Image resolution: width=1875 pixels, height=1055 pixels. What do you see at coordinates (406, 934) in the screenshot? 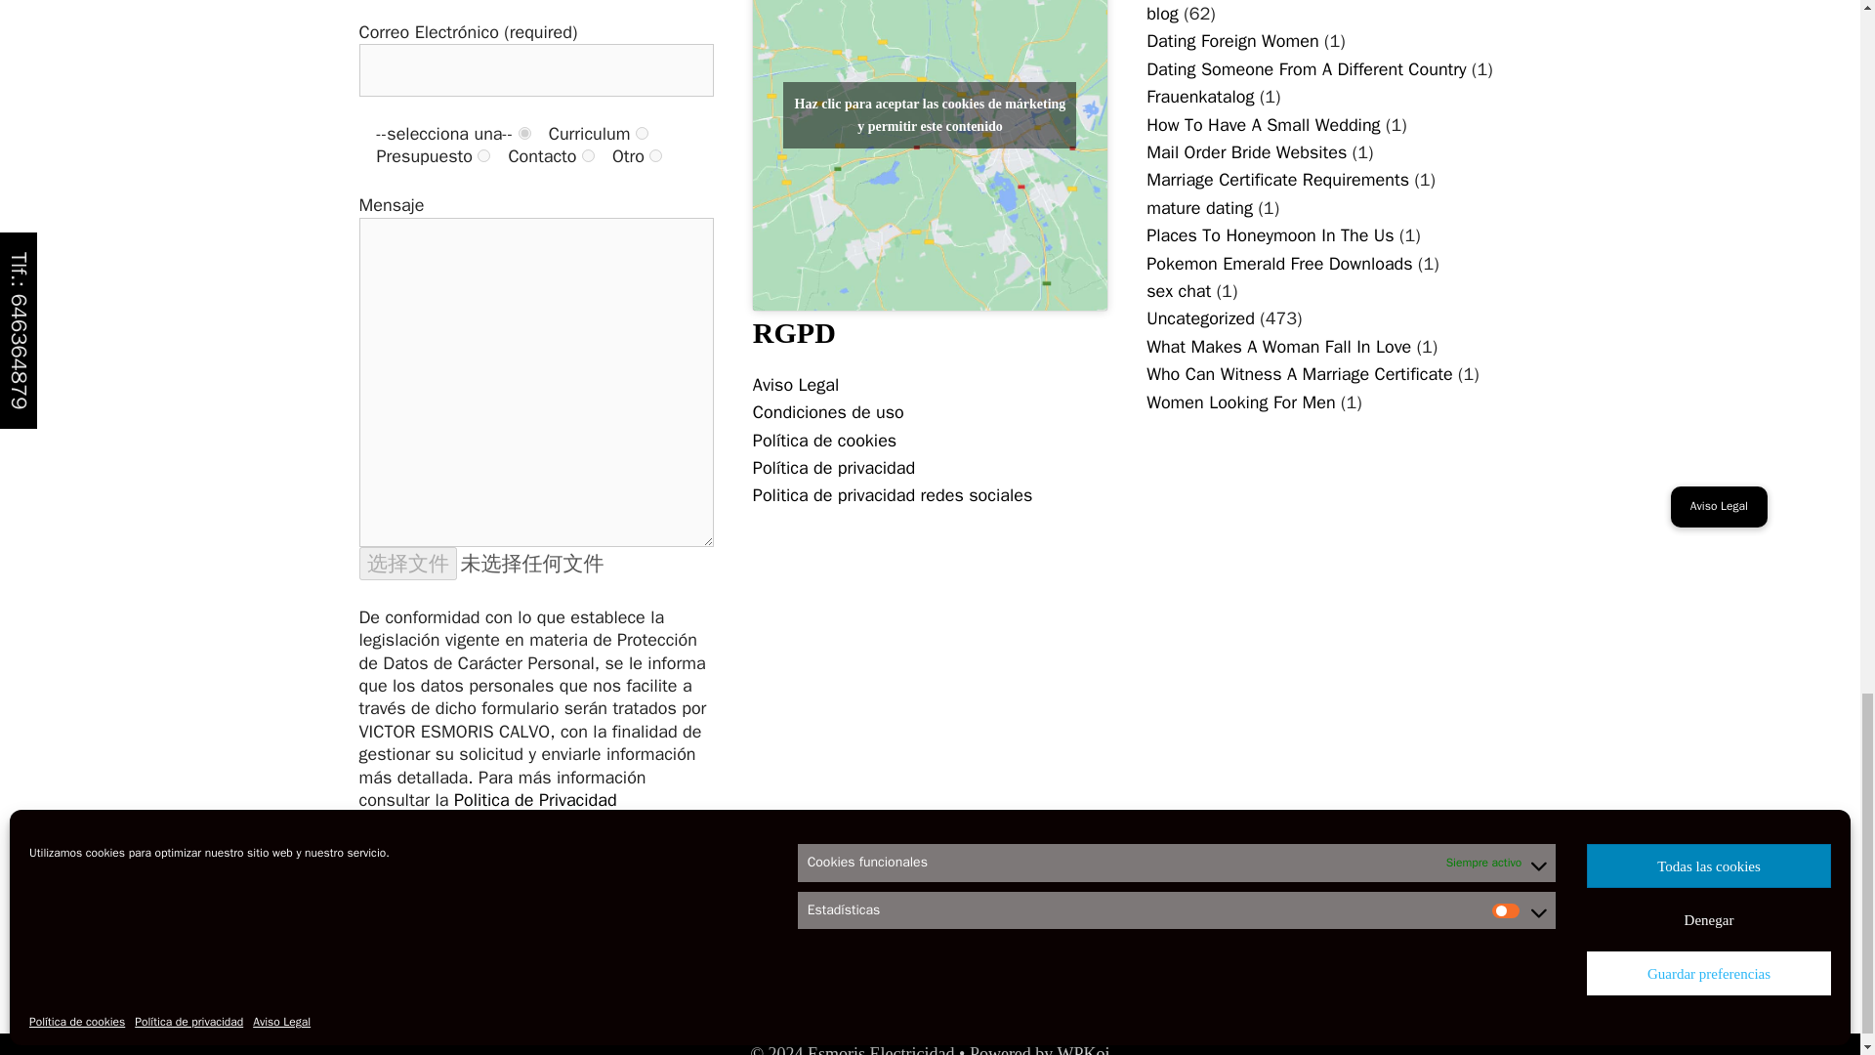
I see `Enviar` at bounding box center [406, 934].